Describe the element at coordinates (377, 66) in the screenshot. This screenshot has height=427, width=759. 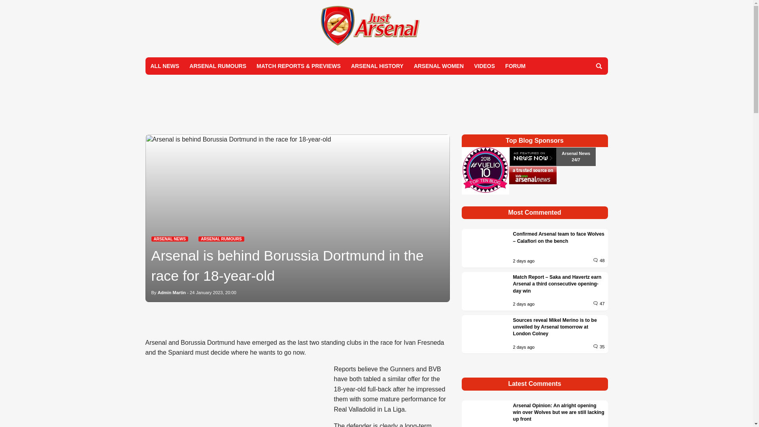
I see `ARSENAL HISTORY` at that location.